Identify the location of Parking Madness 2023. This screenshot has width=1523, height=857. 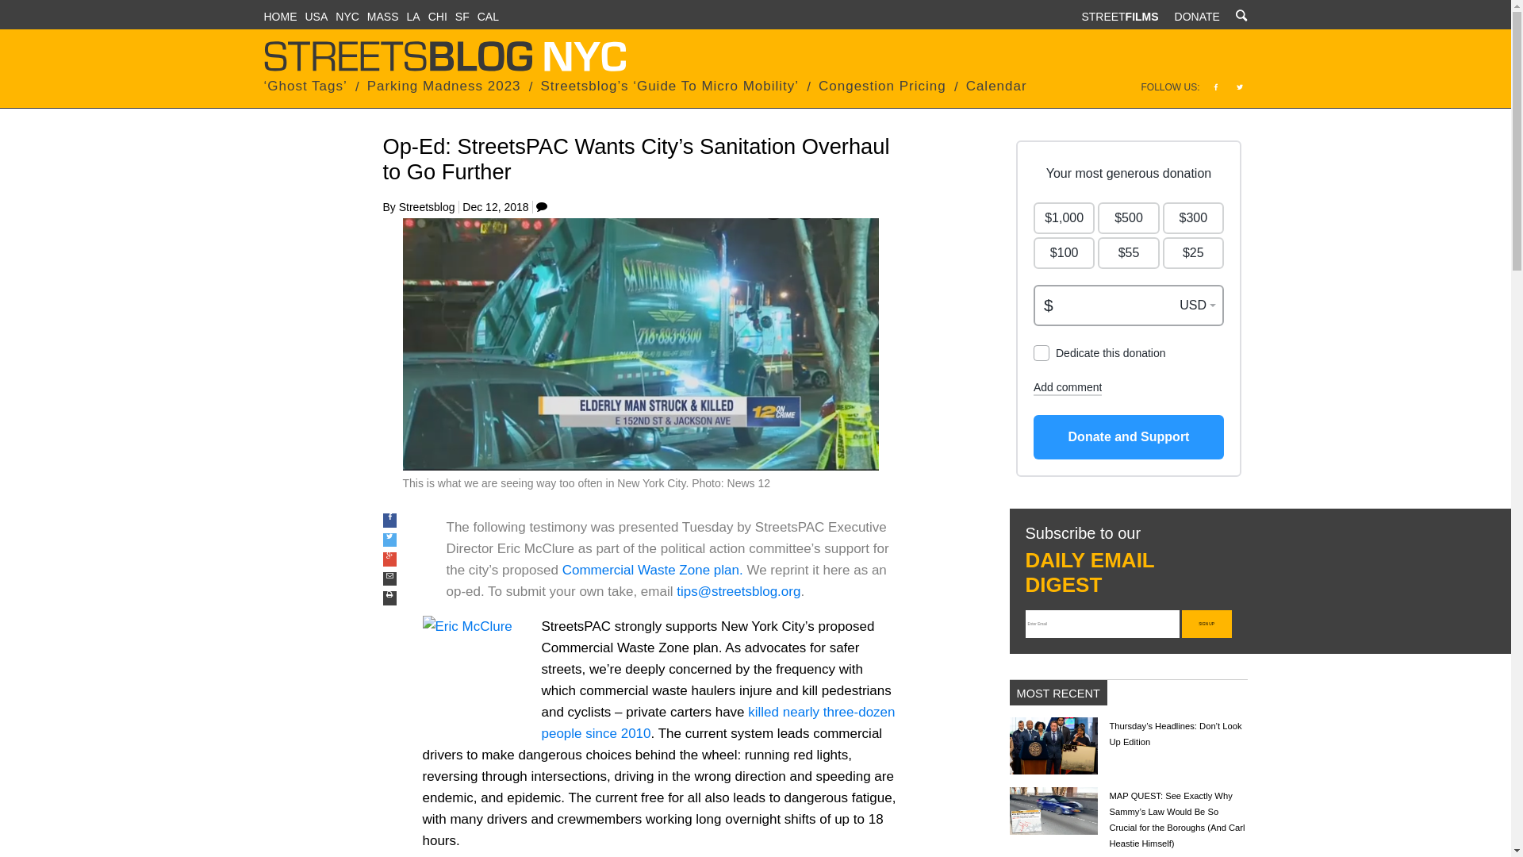
(443, 86).